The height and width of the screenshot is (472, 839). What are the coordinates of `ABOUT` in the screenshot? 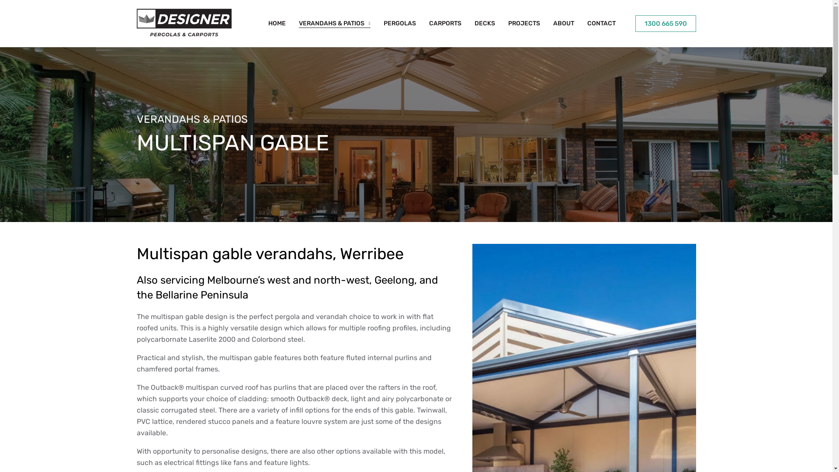 It's located at (564, 24).